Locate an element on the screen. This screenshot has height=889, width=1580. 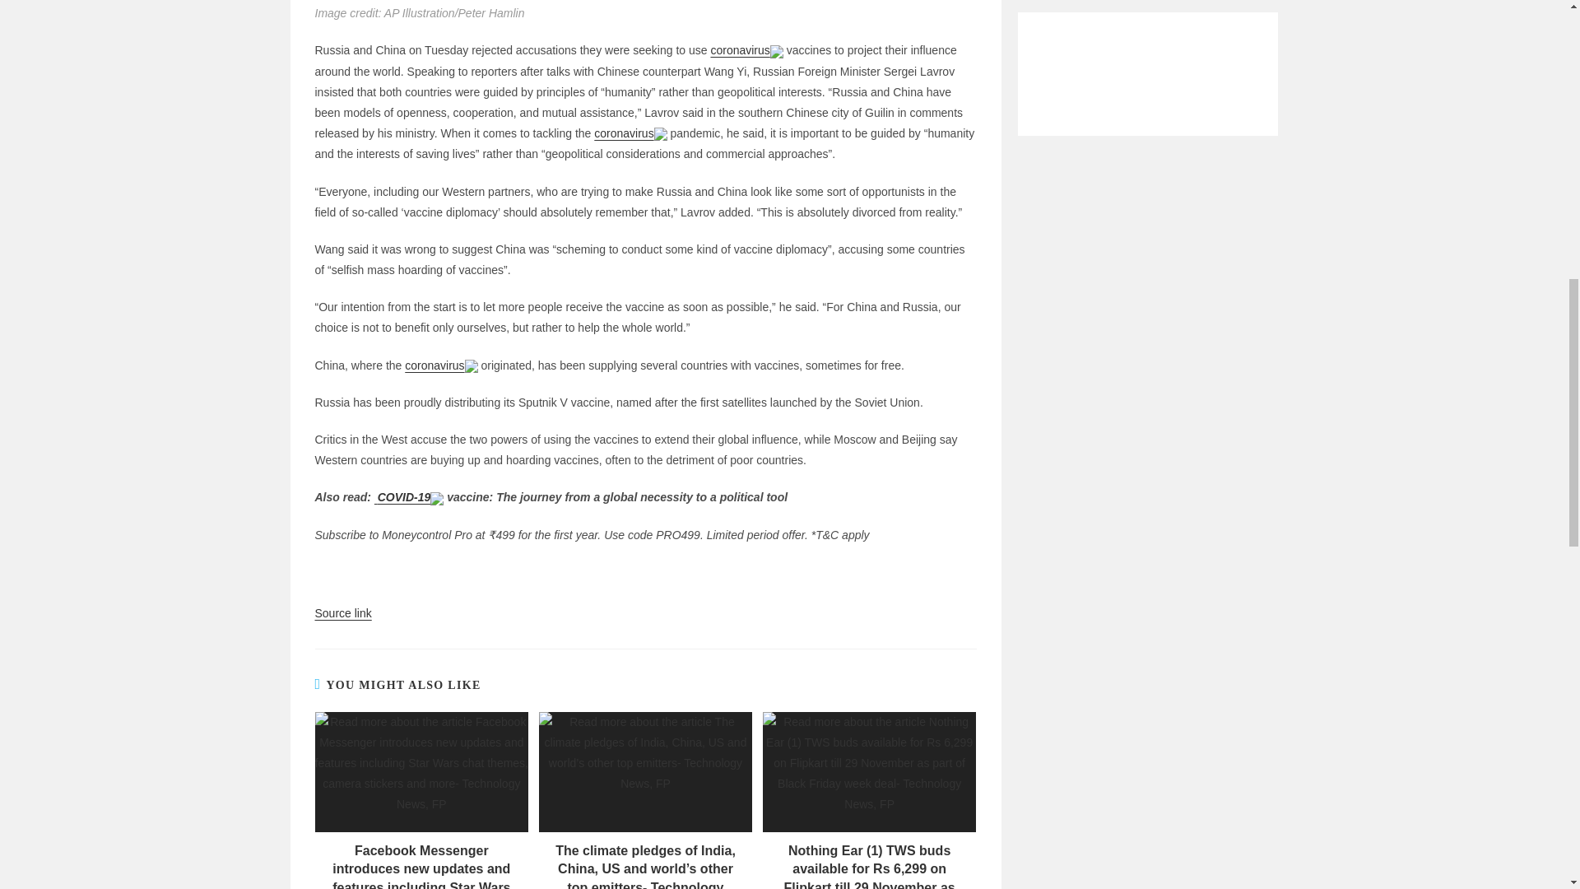
coronavirus is located at coordinates (624, 133).